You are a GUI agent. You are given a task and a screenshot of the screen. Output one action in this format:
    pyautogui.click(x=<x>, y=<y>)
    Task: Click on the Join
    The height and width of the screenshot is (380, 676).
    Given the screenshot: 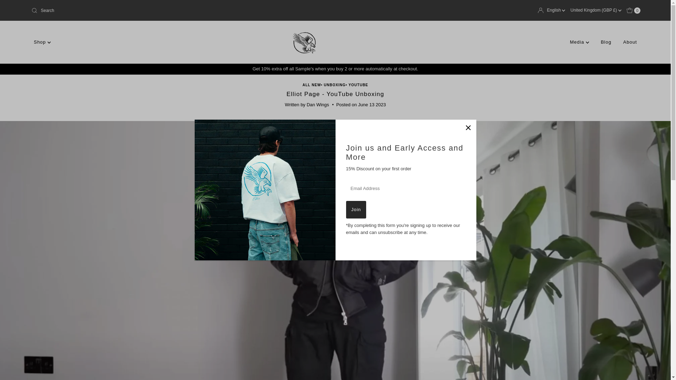 What is the action you would take?
    pyautogui.click(x=356, y=210)
    